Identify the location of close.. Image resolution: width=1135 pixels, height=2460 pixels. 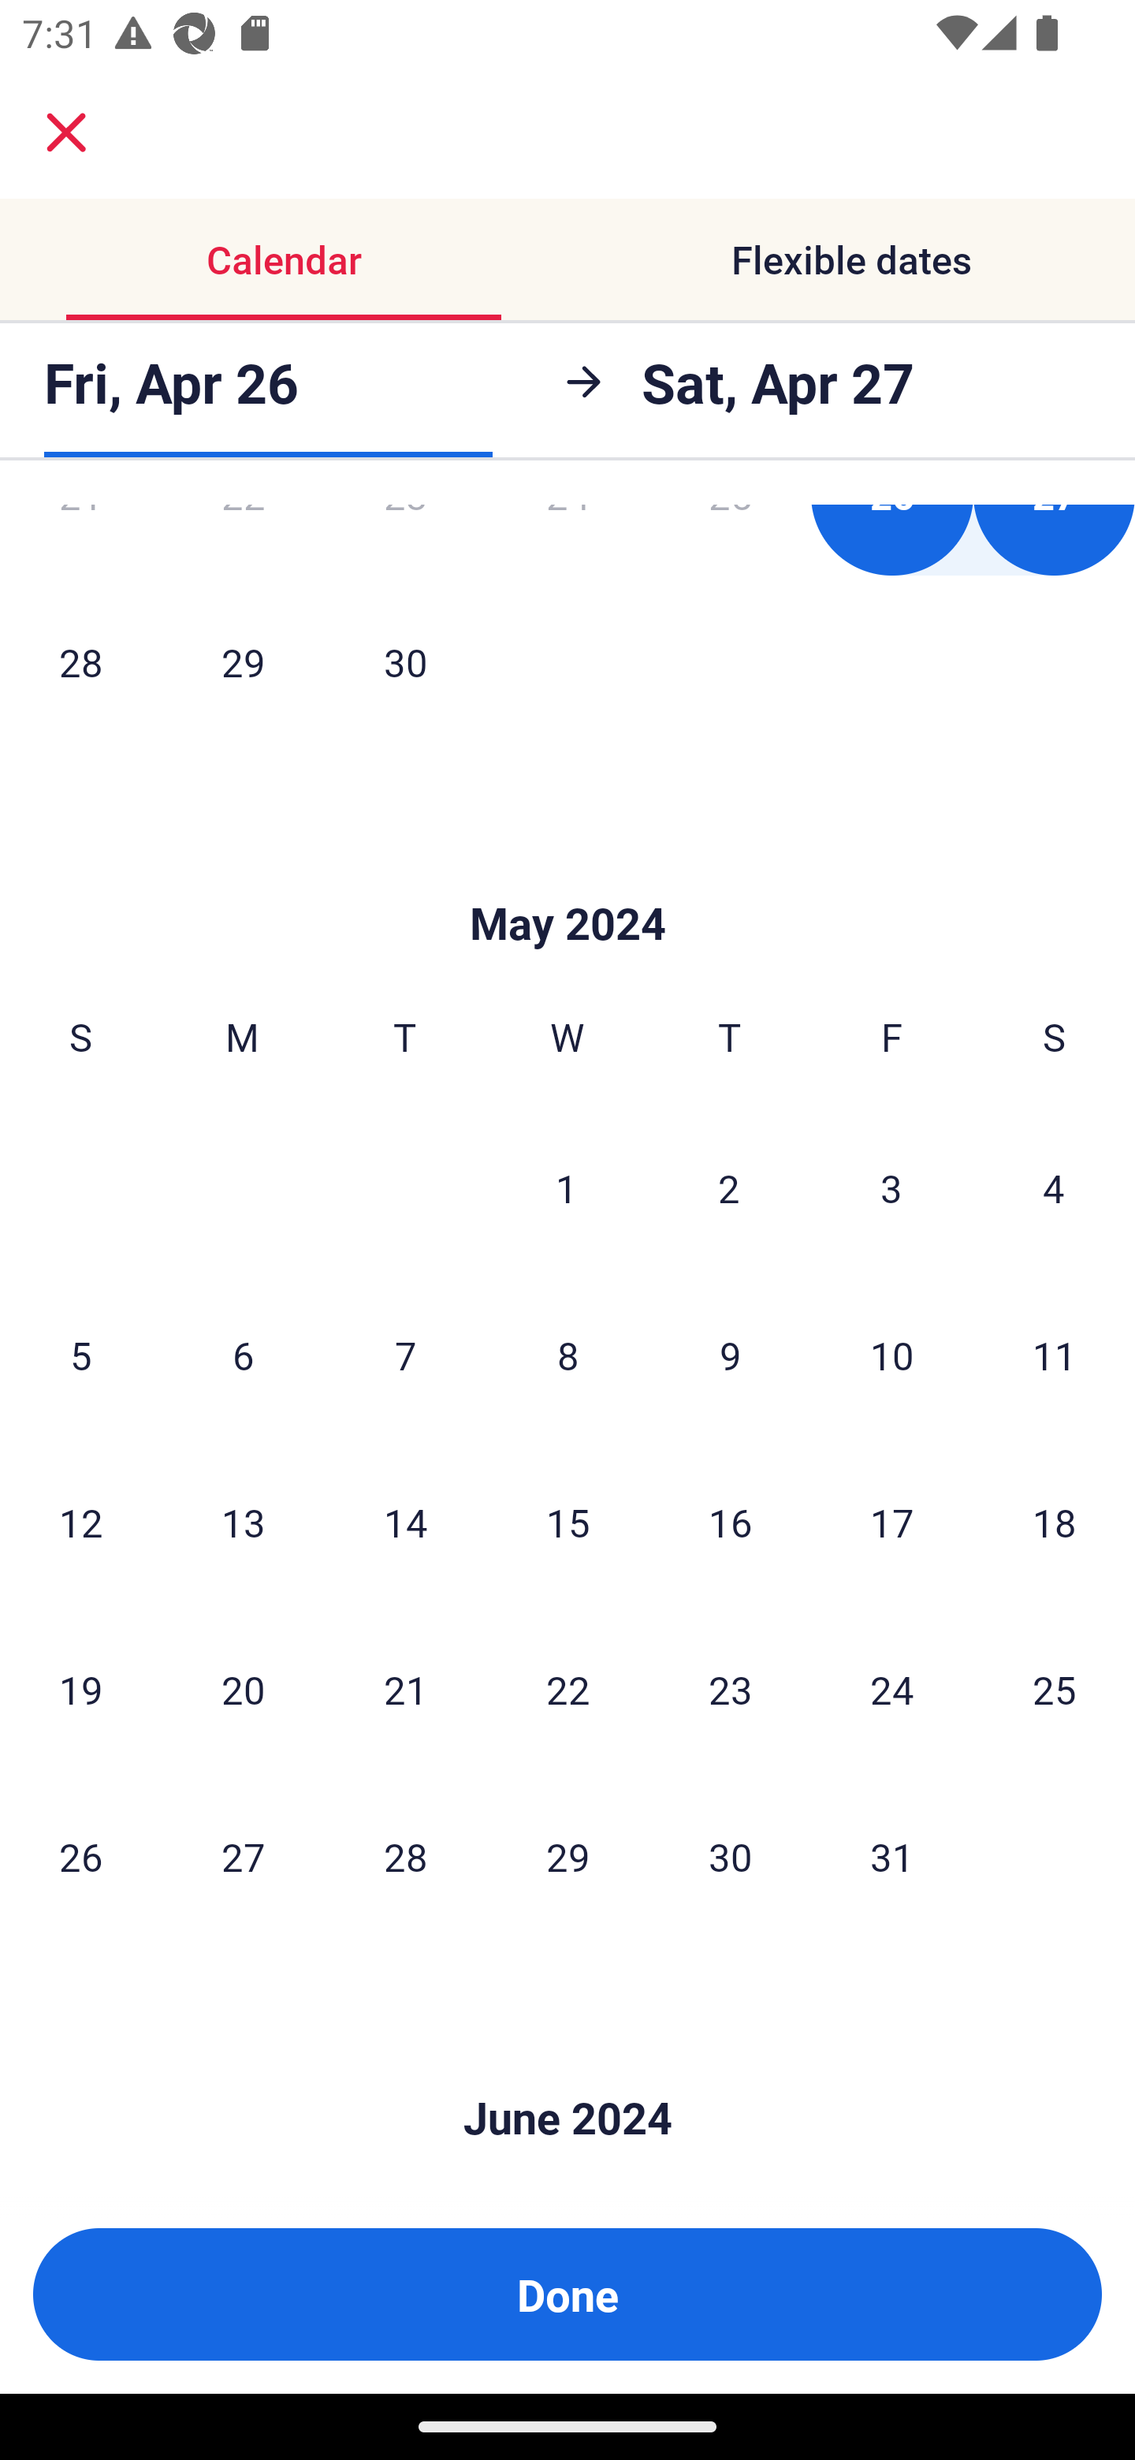
(66, 132).